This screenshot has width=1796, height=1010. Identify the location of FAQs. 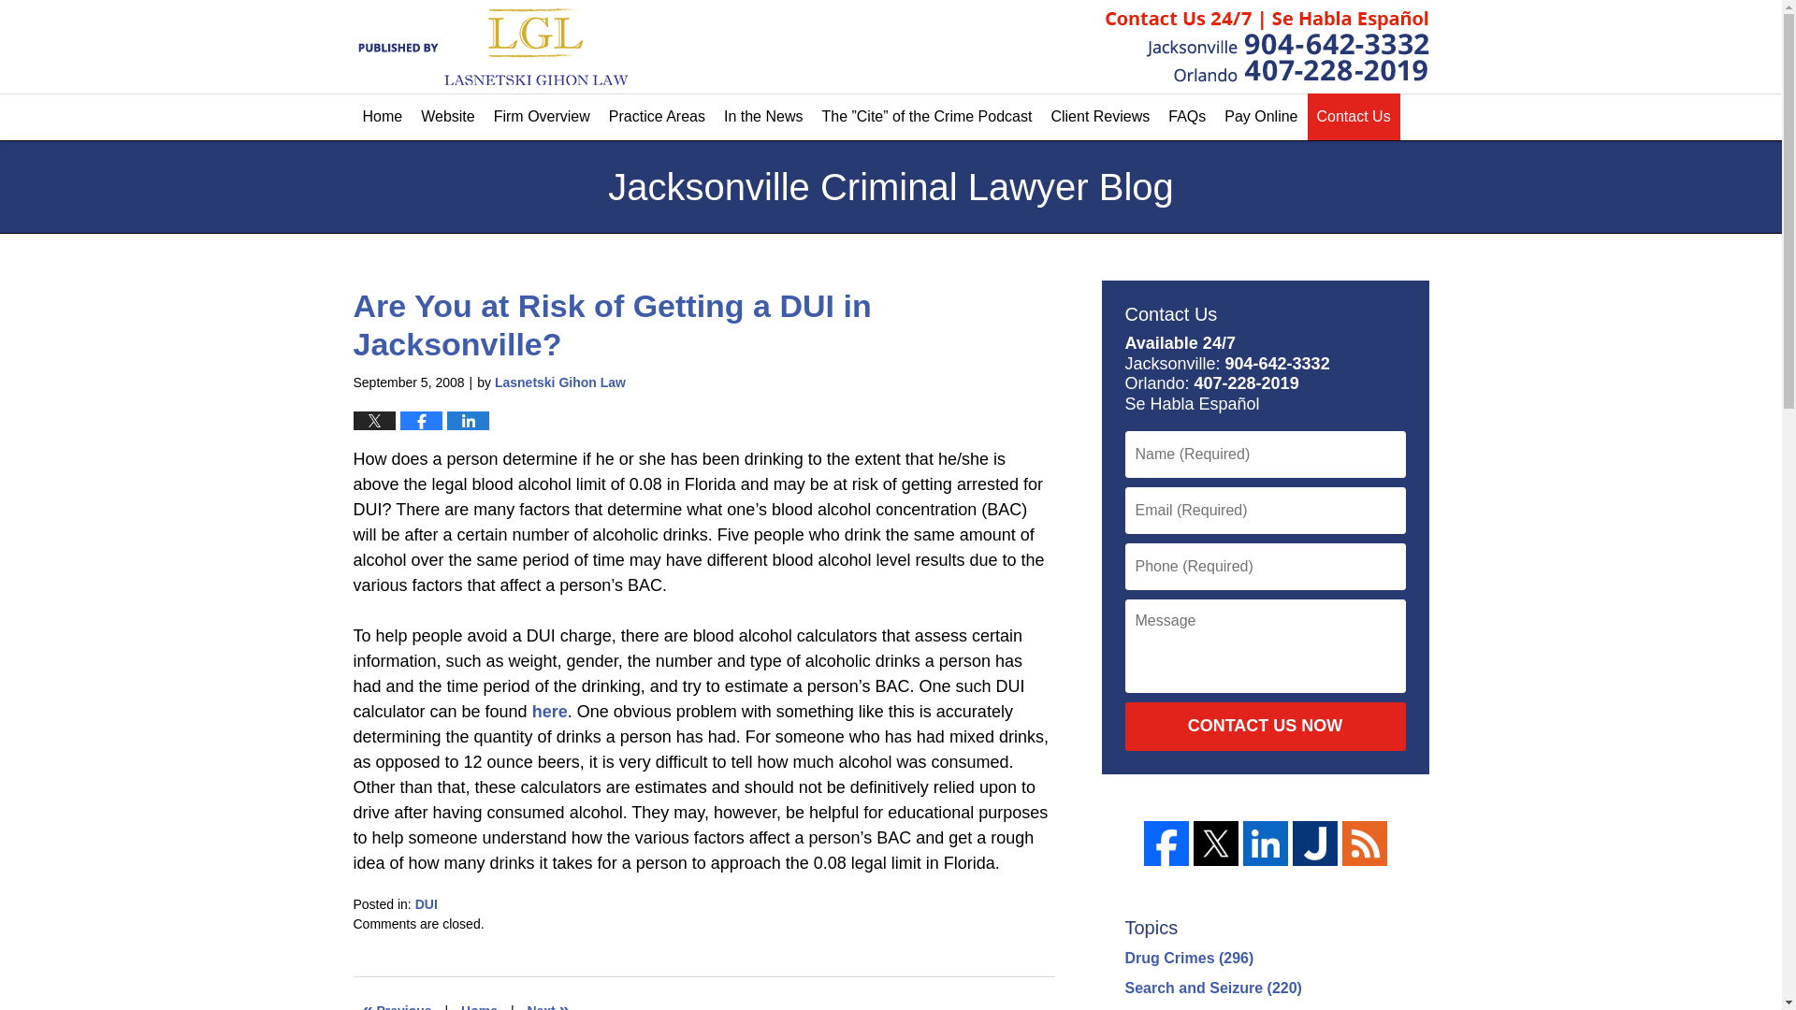
(1186, 117).